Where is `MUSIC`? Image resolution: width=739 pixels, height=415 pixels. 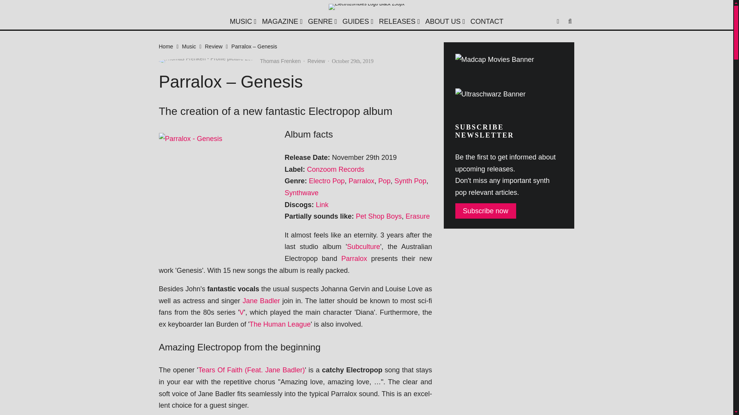
MUSIC is located at coordinates (243, 22).